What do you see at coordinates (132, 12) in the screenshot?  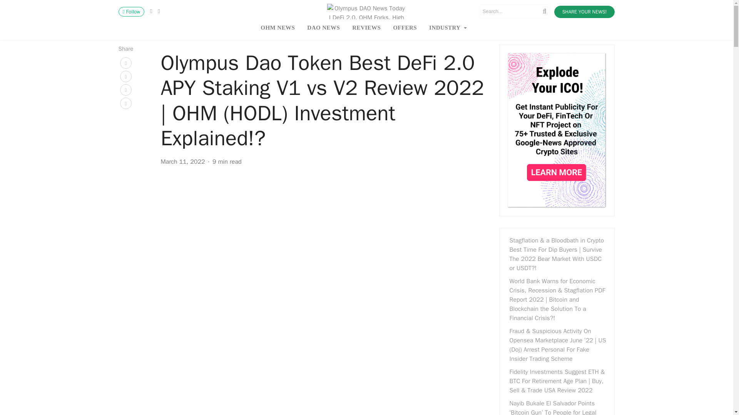 I see `Follow` at bounding box center [132, 12].